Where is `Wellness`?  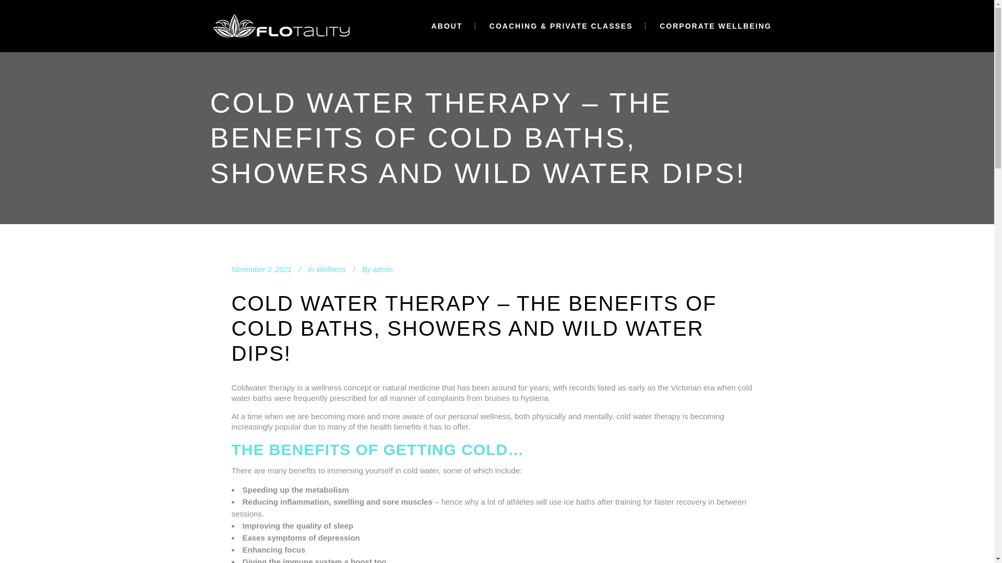
Wellness is located at coordinates (331, 269).